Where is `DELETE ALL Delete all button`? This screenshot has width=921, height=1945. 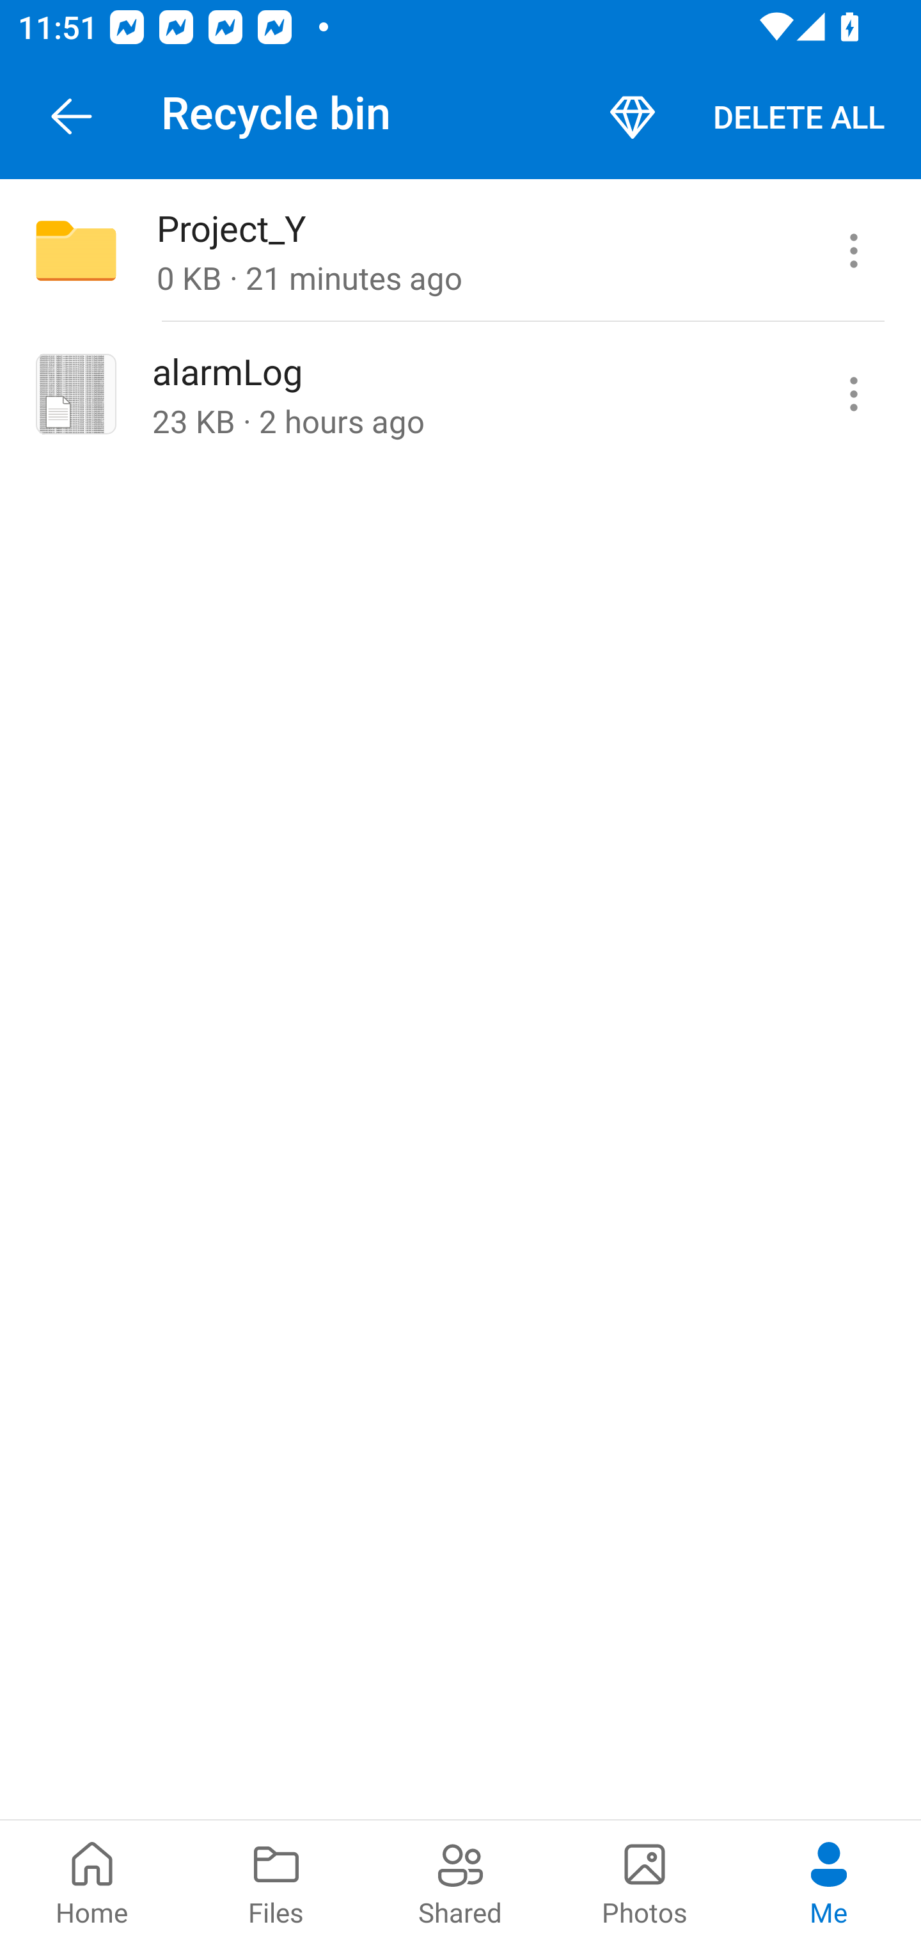 DELETE ALL Delete all button is located at coordinates (798, 116).